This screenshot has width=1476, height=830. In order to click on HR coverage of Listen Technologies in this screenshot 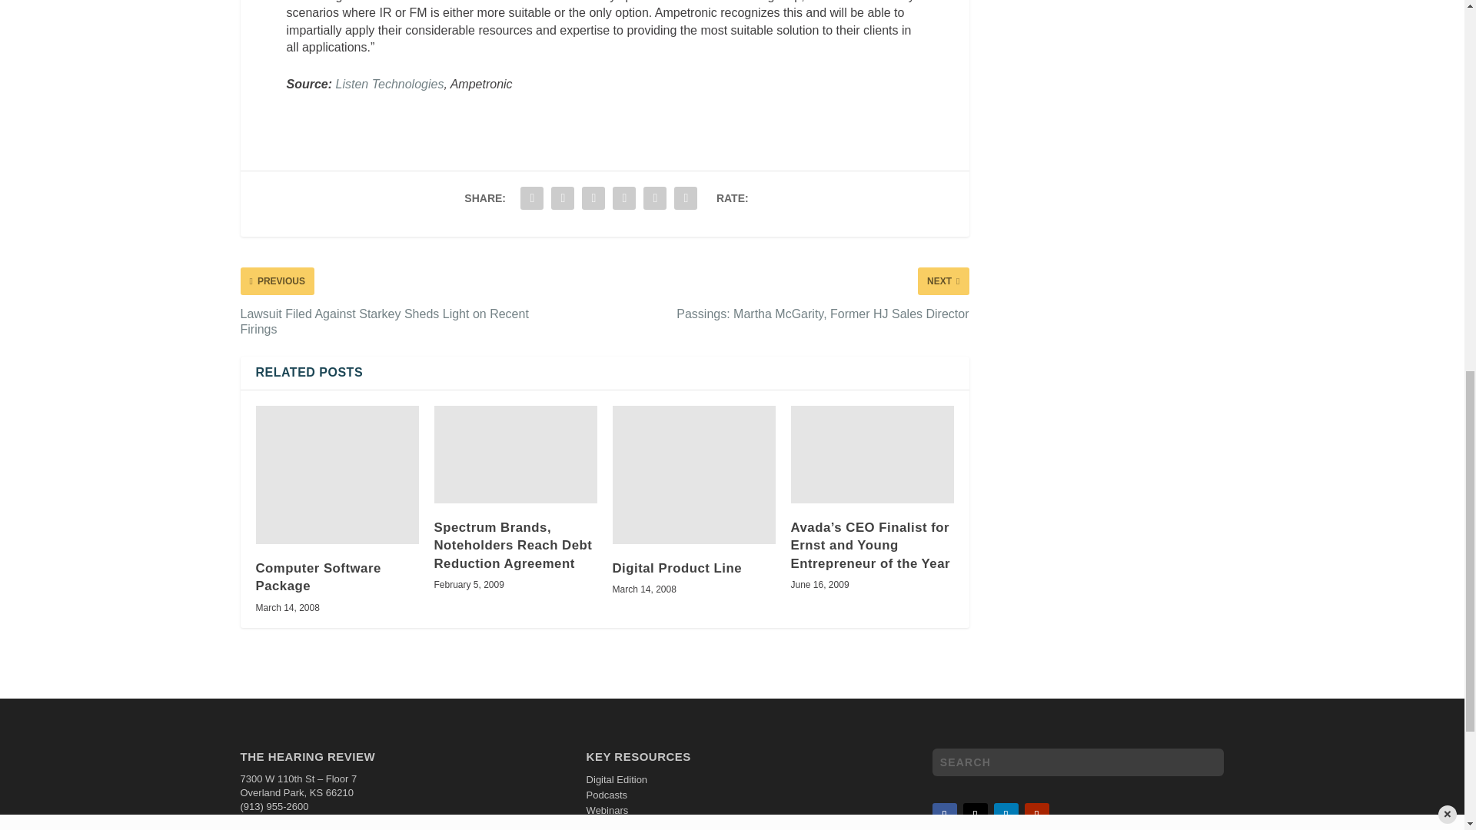, I will do `click(390, 84)`.